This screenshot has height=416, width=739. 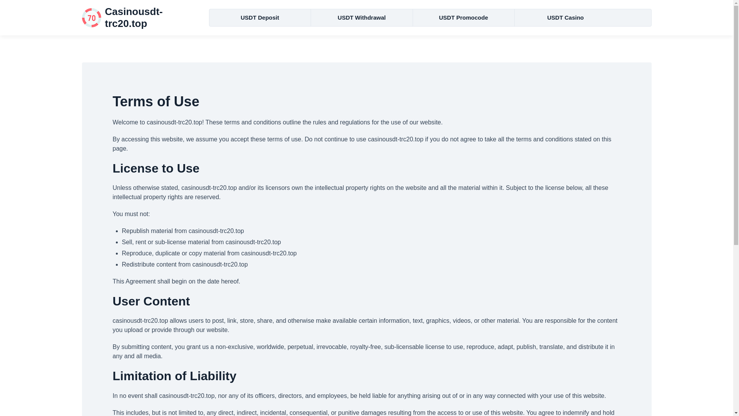 I want to click on USDT Casino, so click(x=565, y=18).